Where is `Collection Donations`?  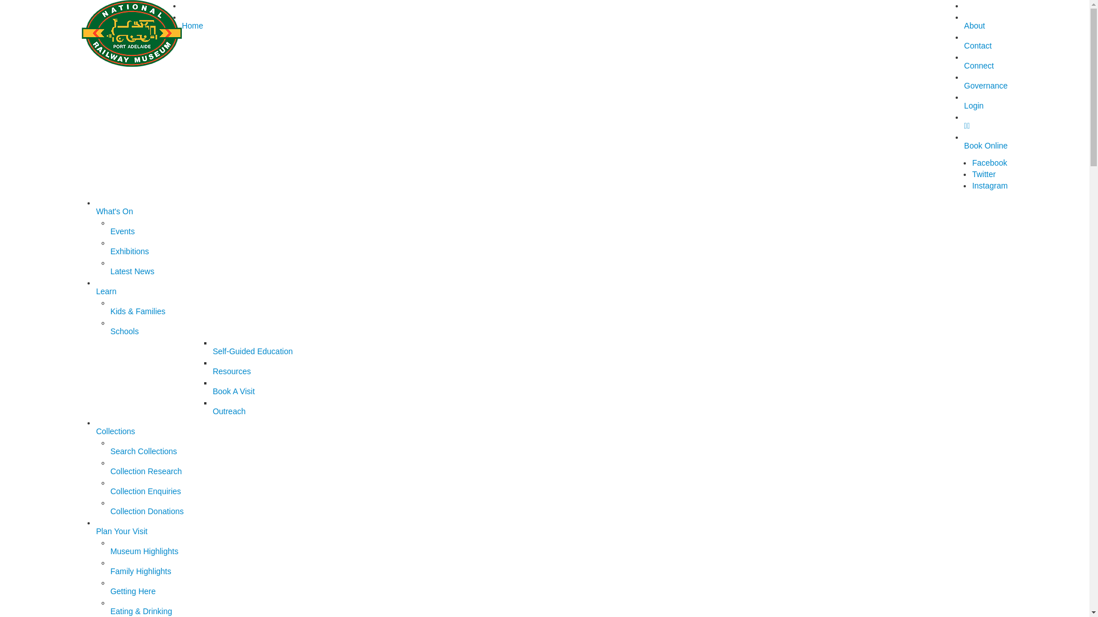
Collection Donations is located at coordinates (162, 512).